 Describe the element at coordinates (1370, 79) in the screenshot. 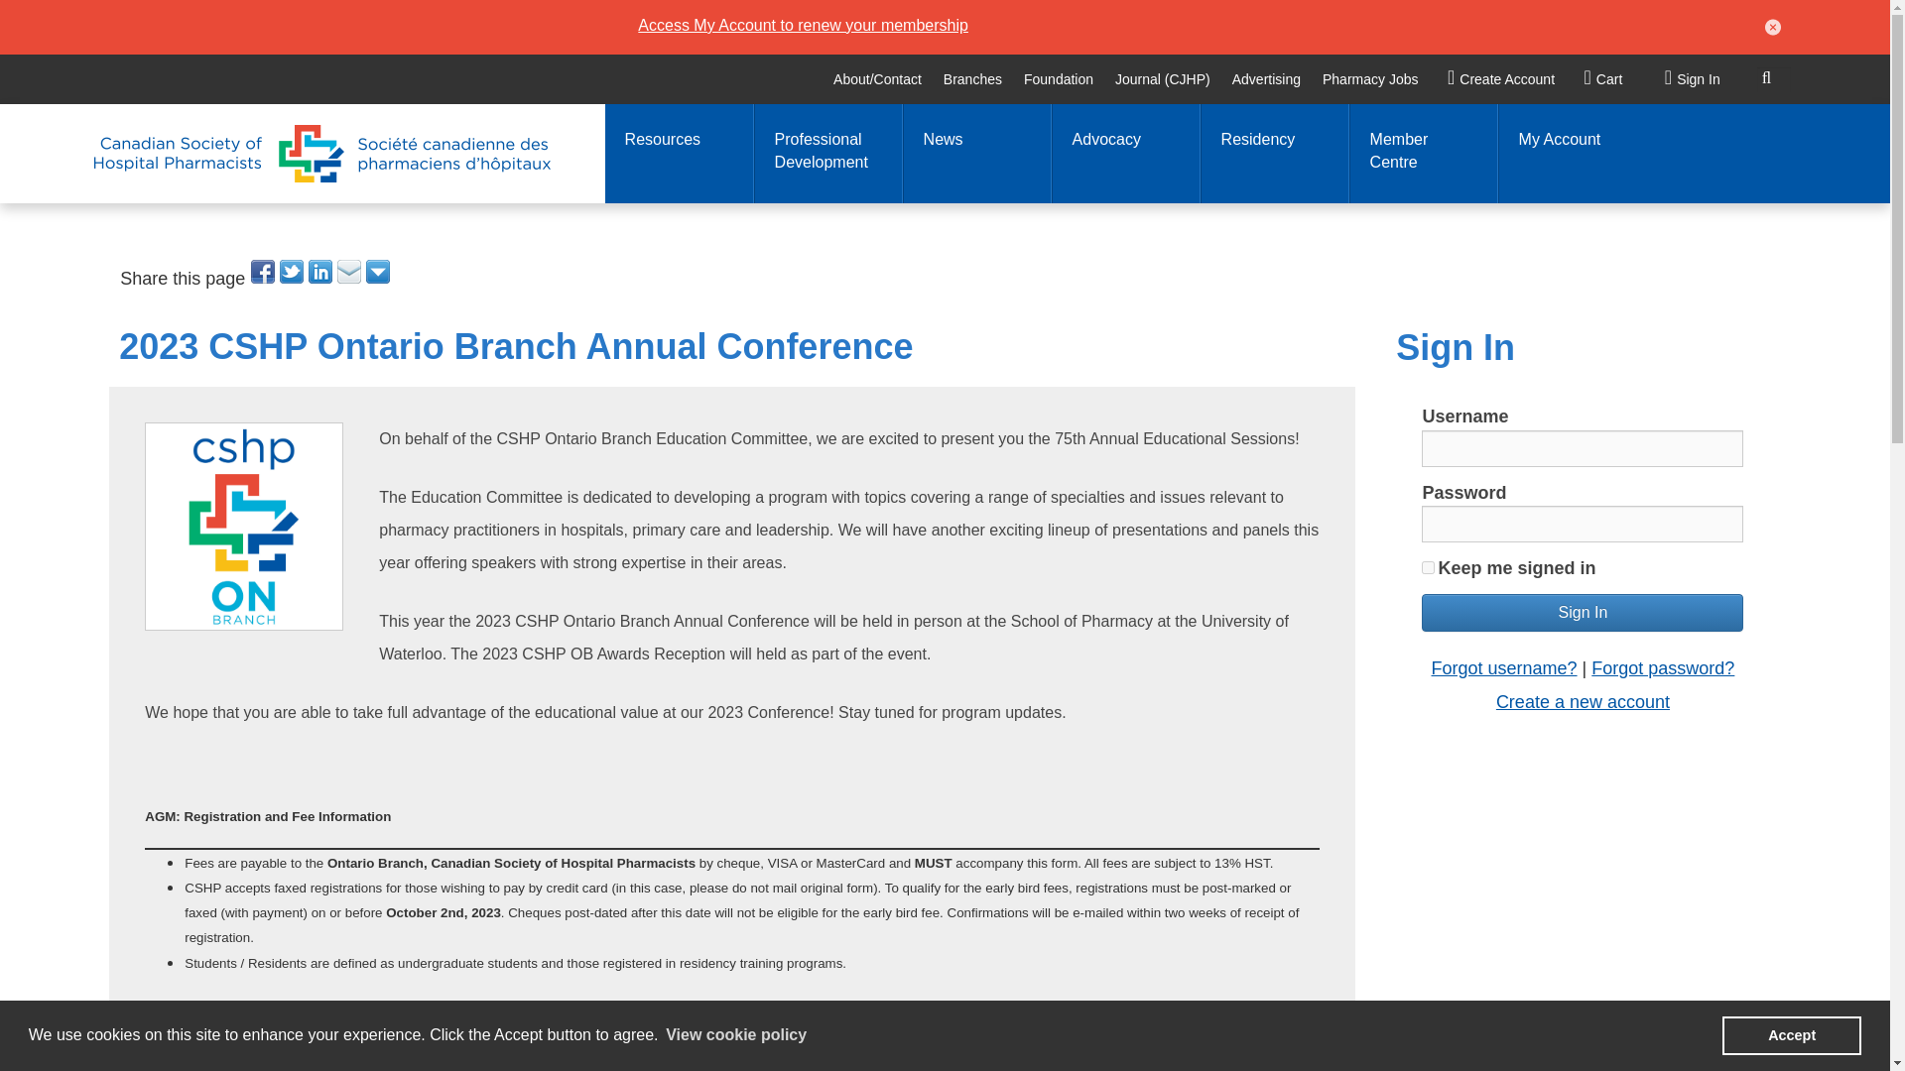

I see `Pharmacy Jobs` at that location.